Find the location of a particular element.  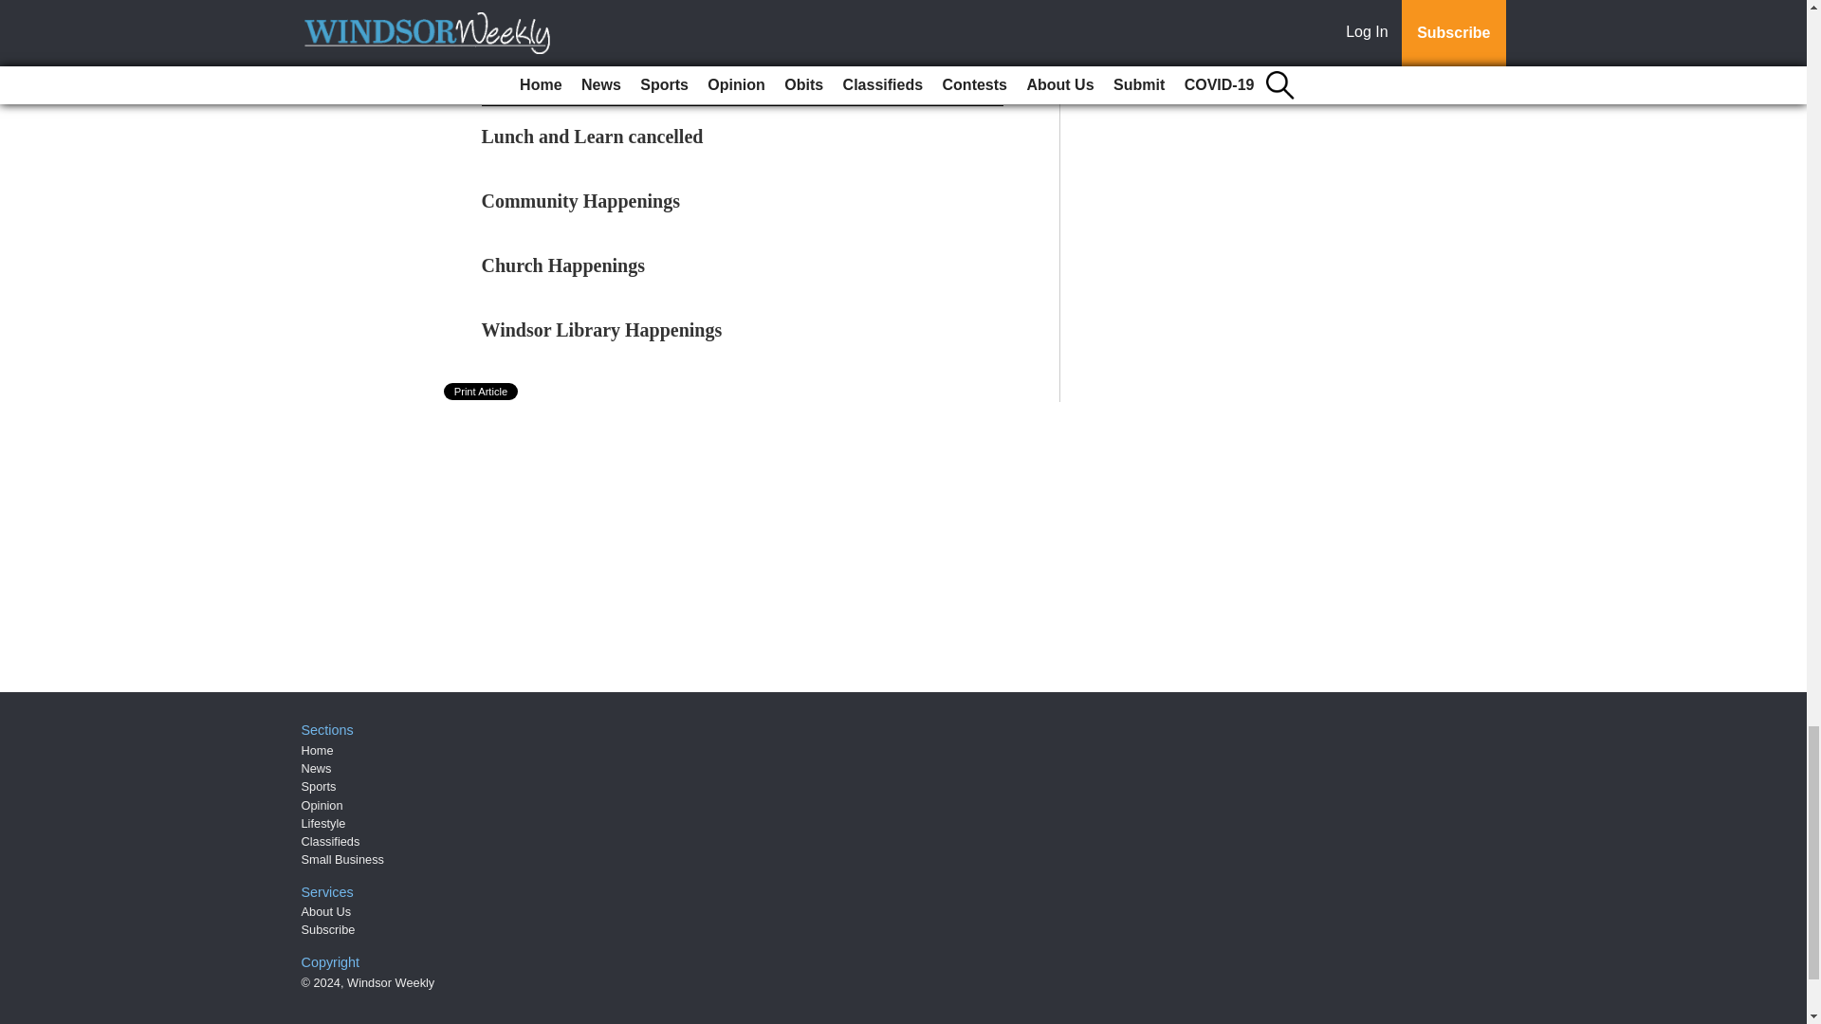

Subscribe is located at coordinates (328, 929).